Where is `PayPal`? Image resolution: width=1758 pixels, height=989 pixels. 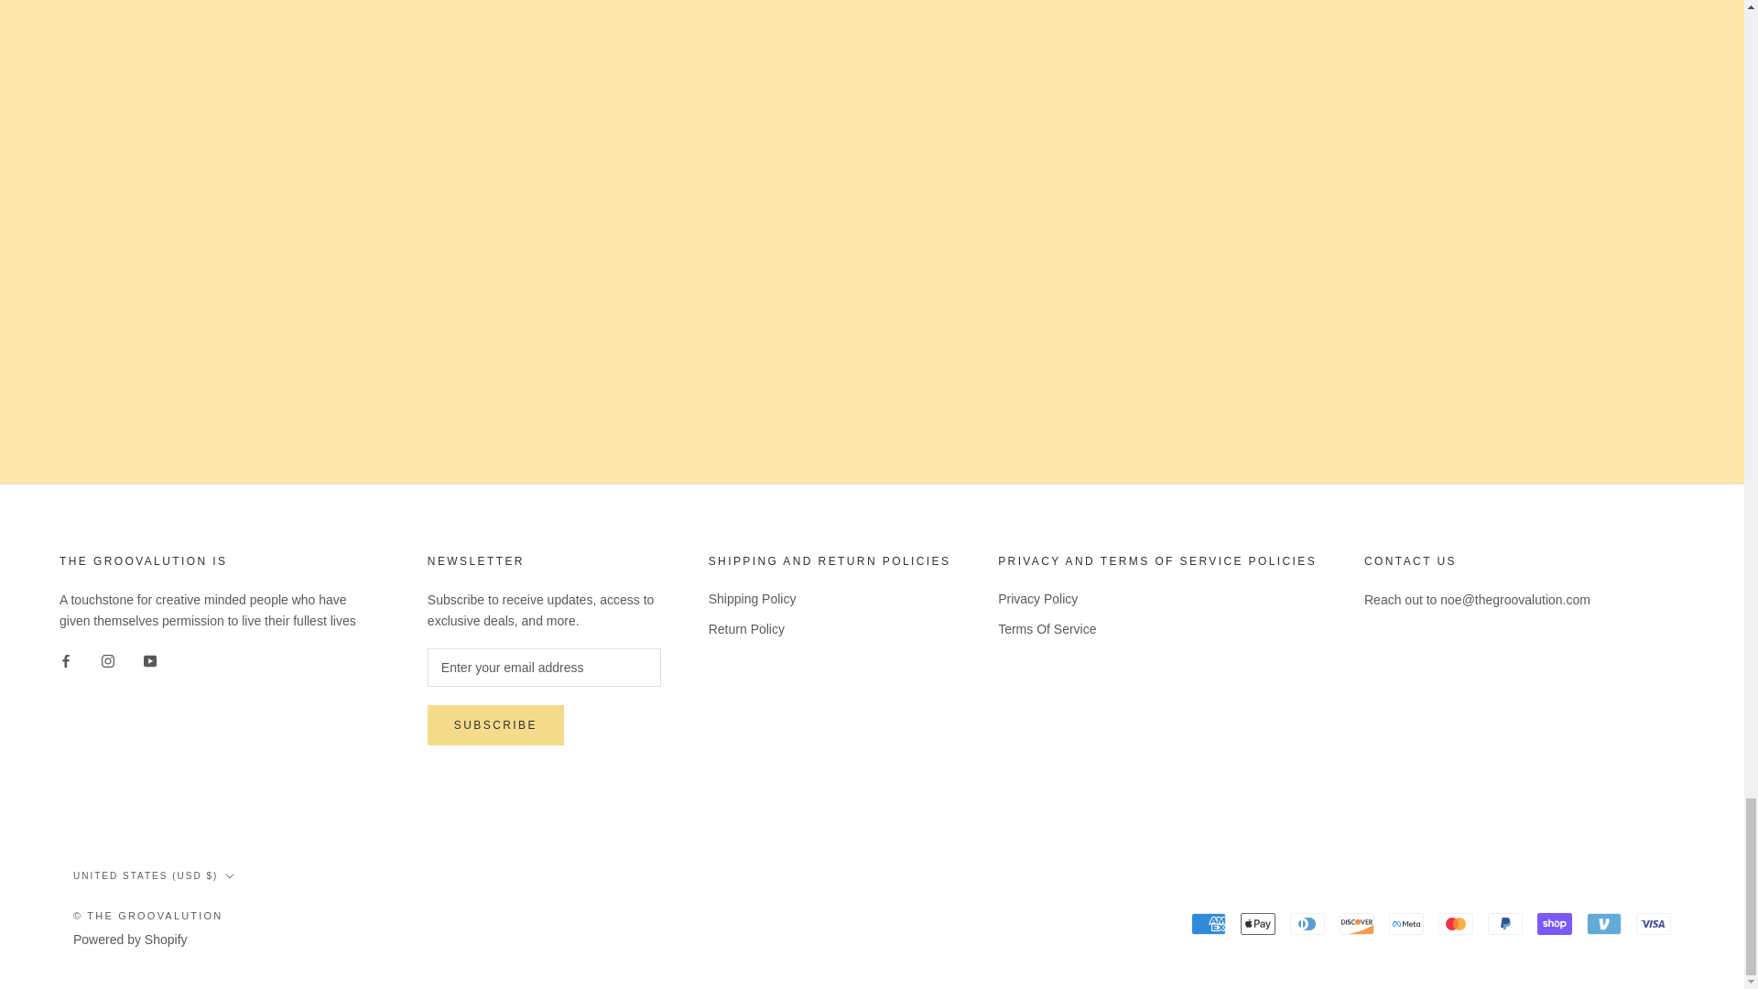 PayPal is located at coordinates (1504, 923).